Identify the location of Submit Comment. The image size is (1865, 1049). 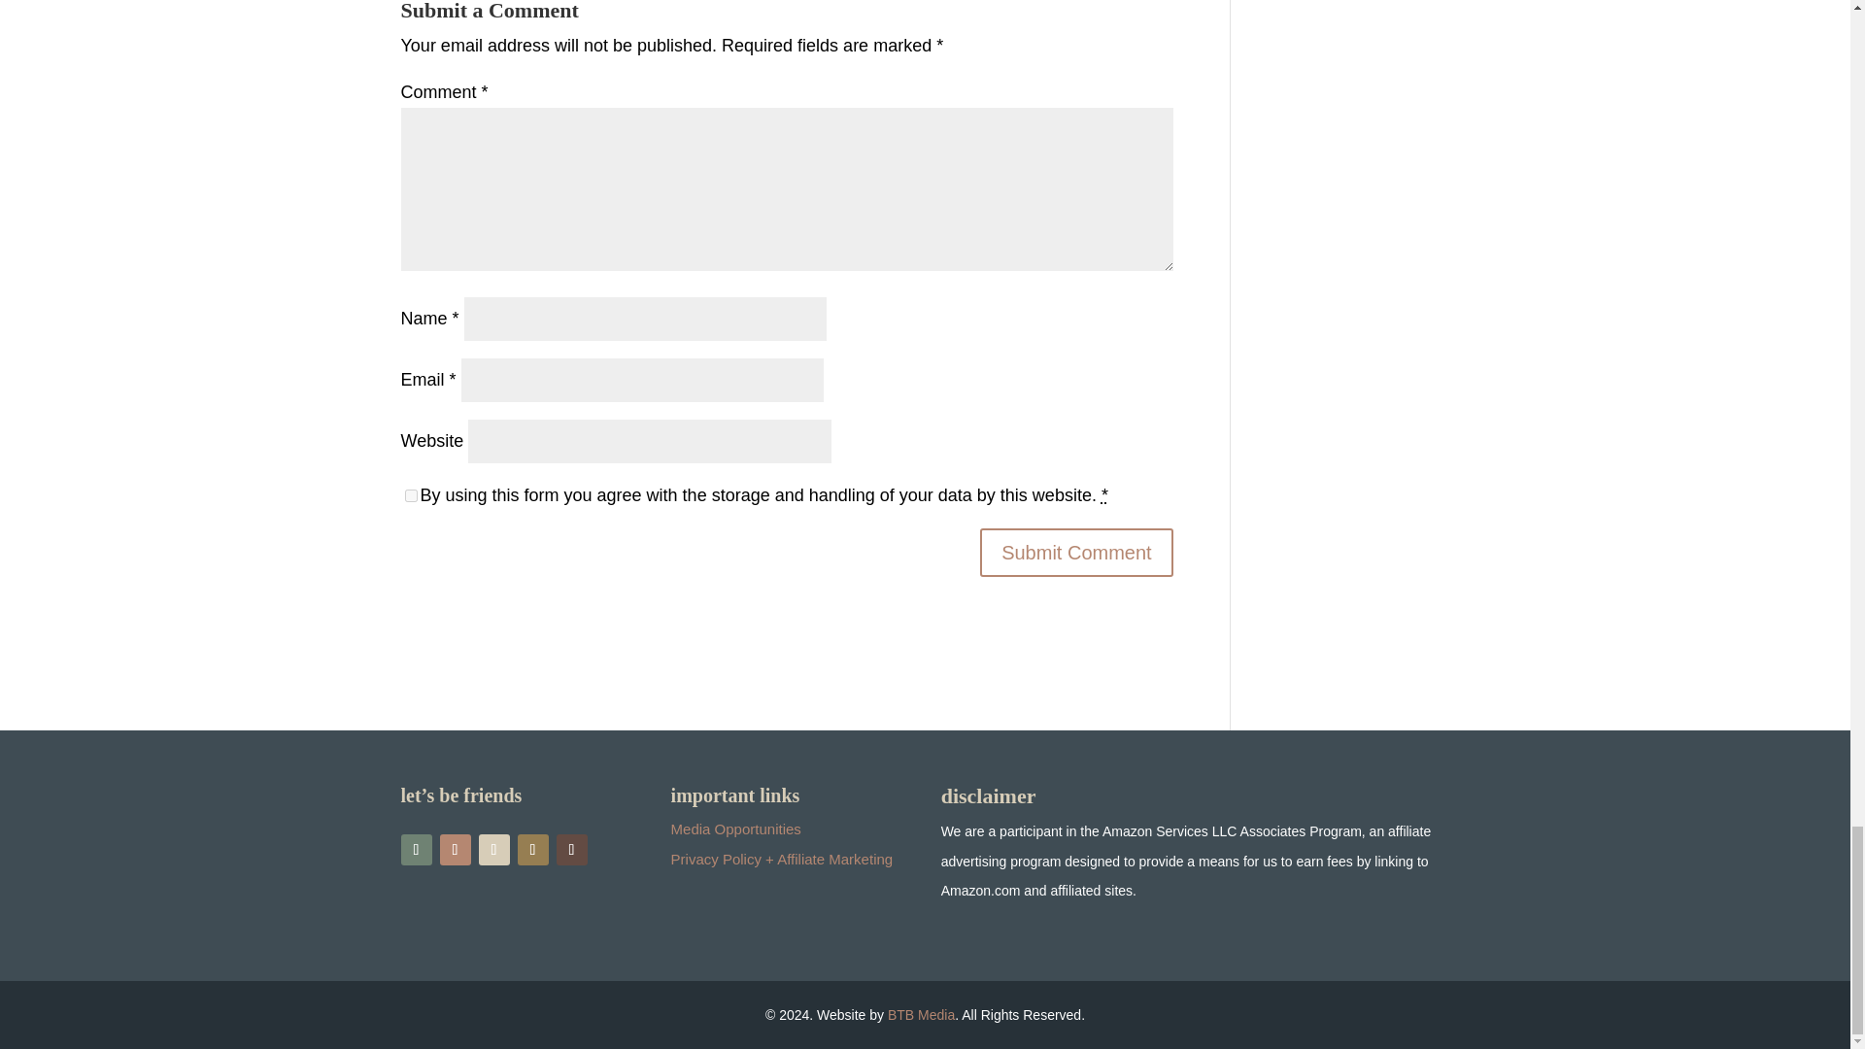
(1076, 553).